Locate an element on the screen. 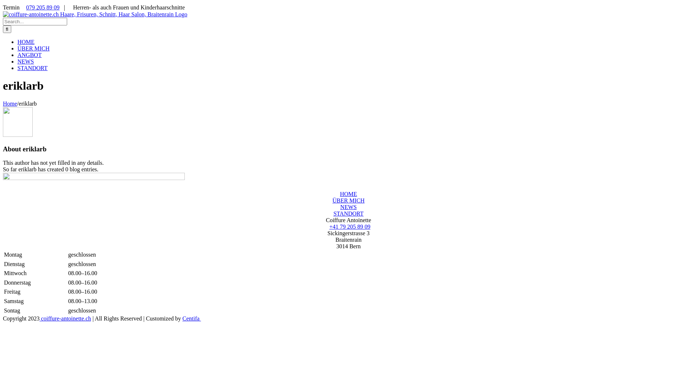  NEWS is located at coordinates (348, 207).